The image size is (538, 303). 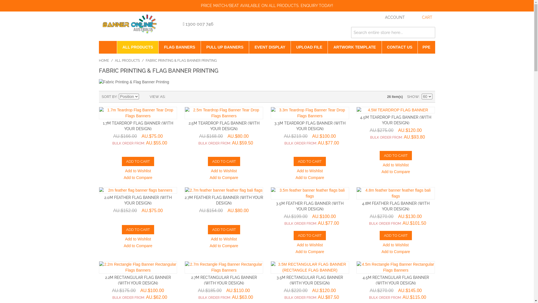 I want to click on Add to Compare, so click(x=138, y=178).